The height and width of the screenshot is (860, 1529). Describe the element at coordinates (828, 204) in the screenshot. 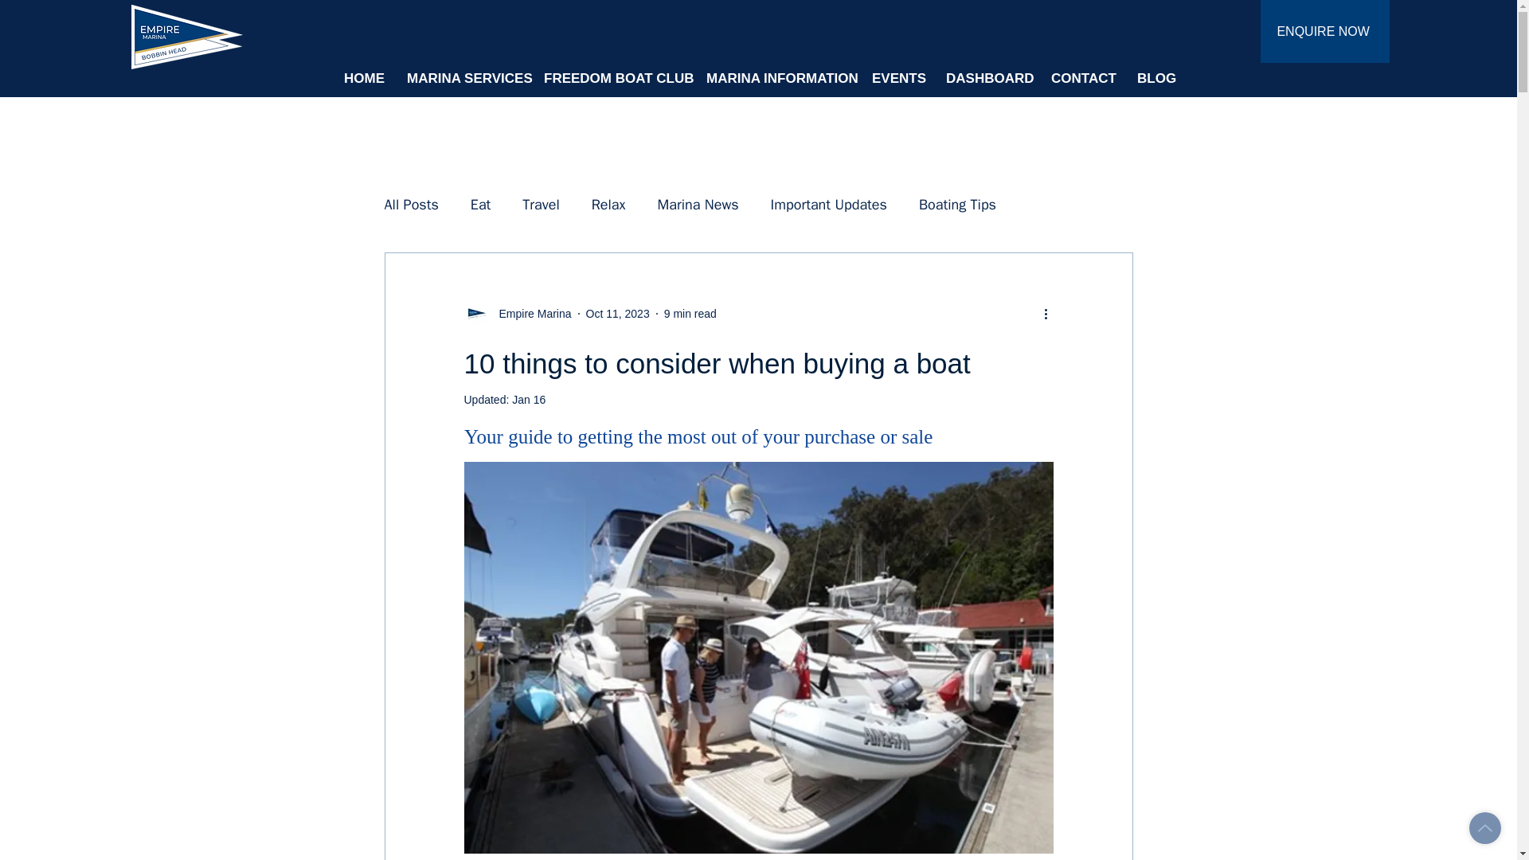

I see `Important Updates` at that location.